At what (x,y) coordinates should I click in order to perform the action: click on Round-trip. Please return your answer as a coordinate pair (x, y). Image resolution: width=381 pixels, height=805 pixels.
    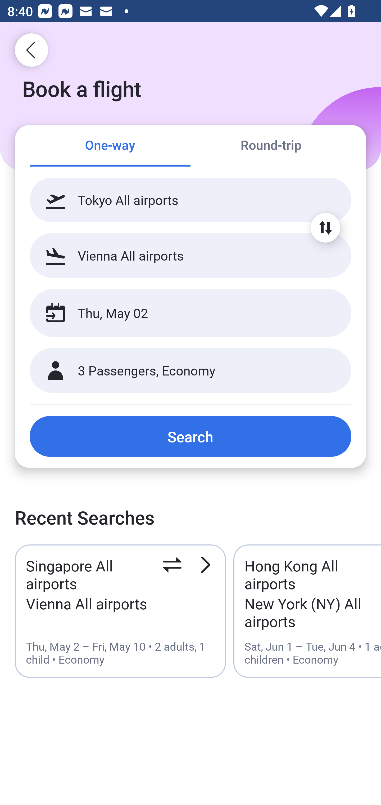
    Looking at the image, I should click on (271, 146).